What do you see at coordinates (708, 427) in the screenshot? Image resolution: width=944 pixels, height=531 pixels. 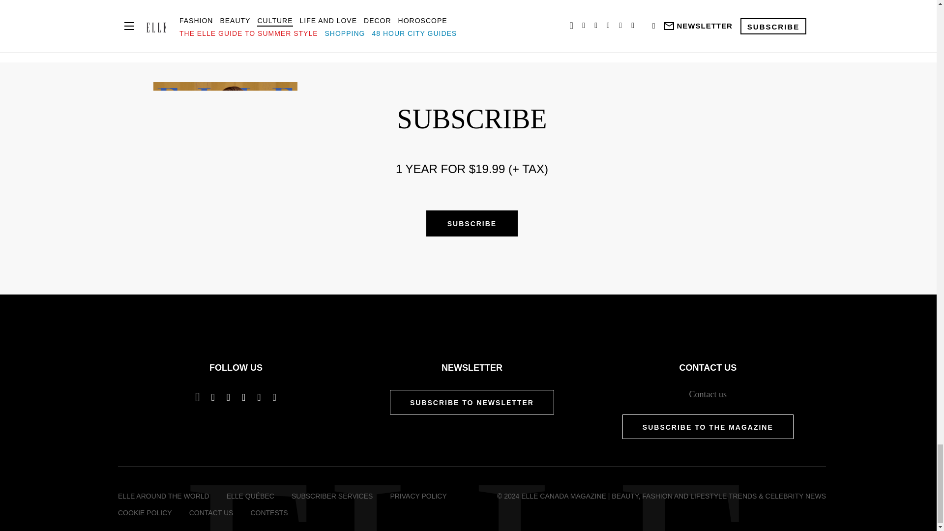 I see `SUBSCRIBE TO THE MAGAZINE` at bounding box center [708, 427].